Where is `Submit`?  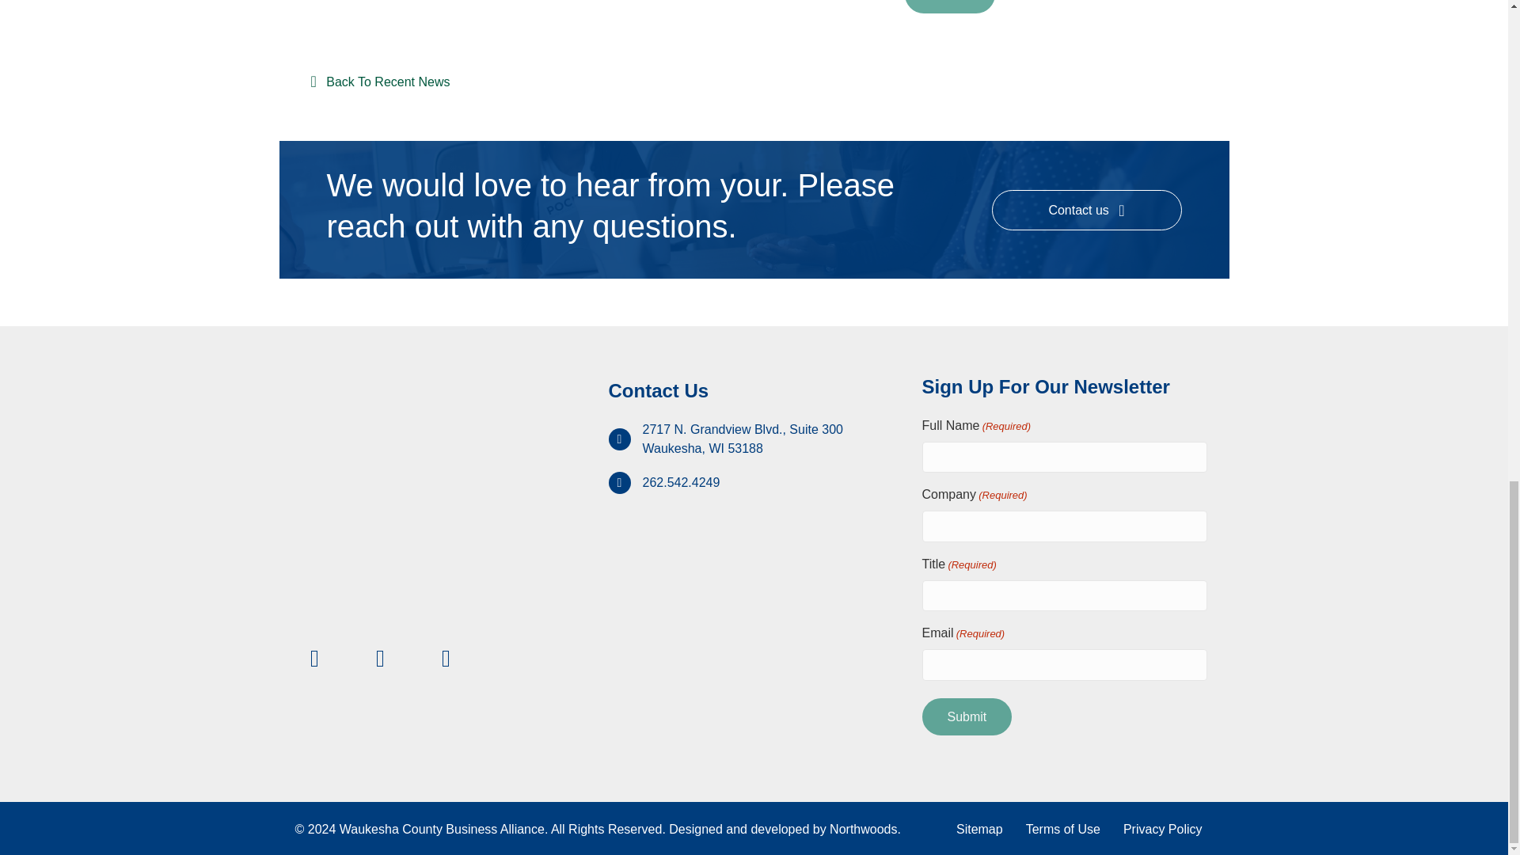 Submit is located at coordinates (966, 716).